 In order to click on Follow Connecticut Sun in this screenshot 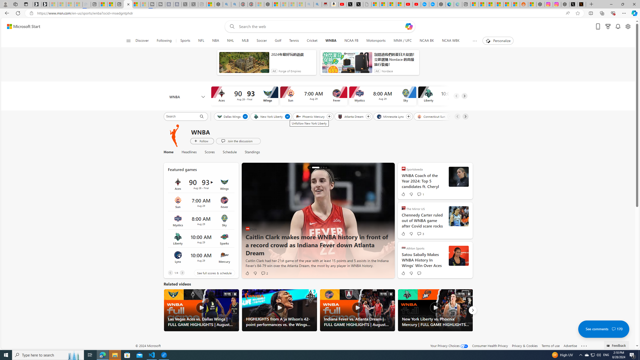, I will do `click(450, 116)`.